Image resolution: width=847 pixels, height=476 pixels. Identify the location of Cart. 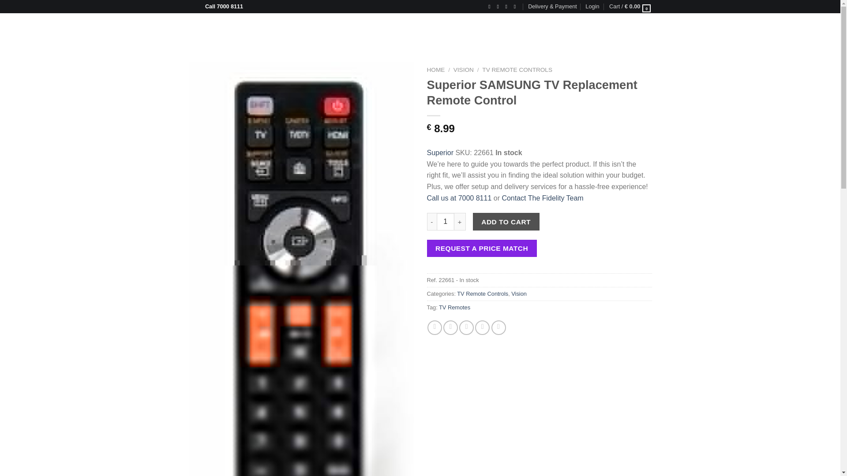
(630, 7).